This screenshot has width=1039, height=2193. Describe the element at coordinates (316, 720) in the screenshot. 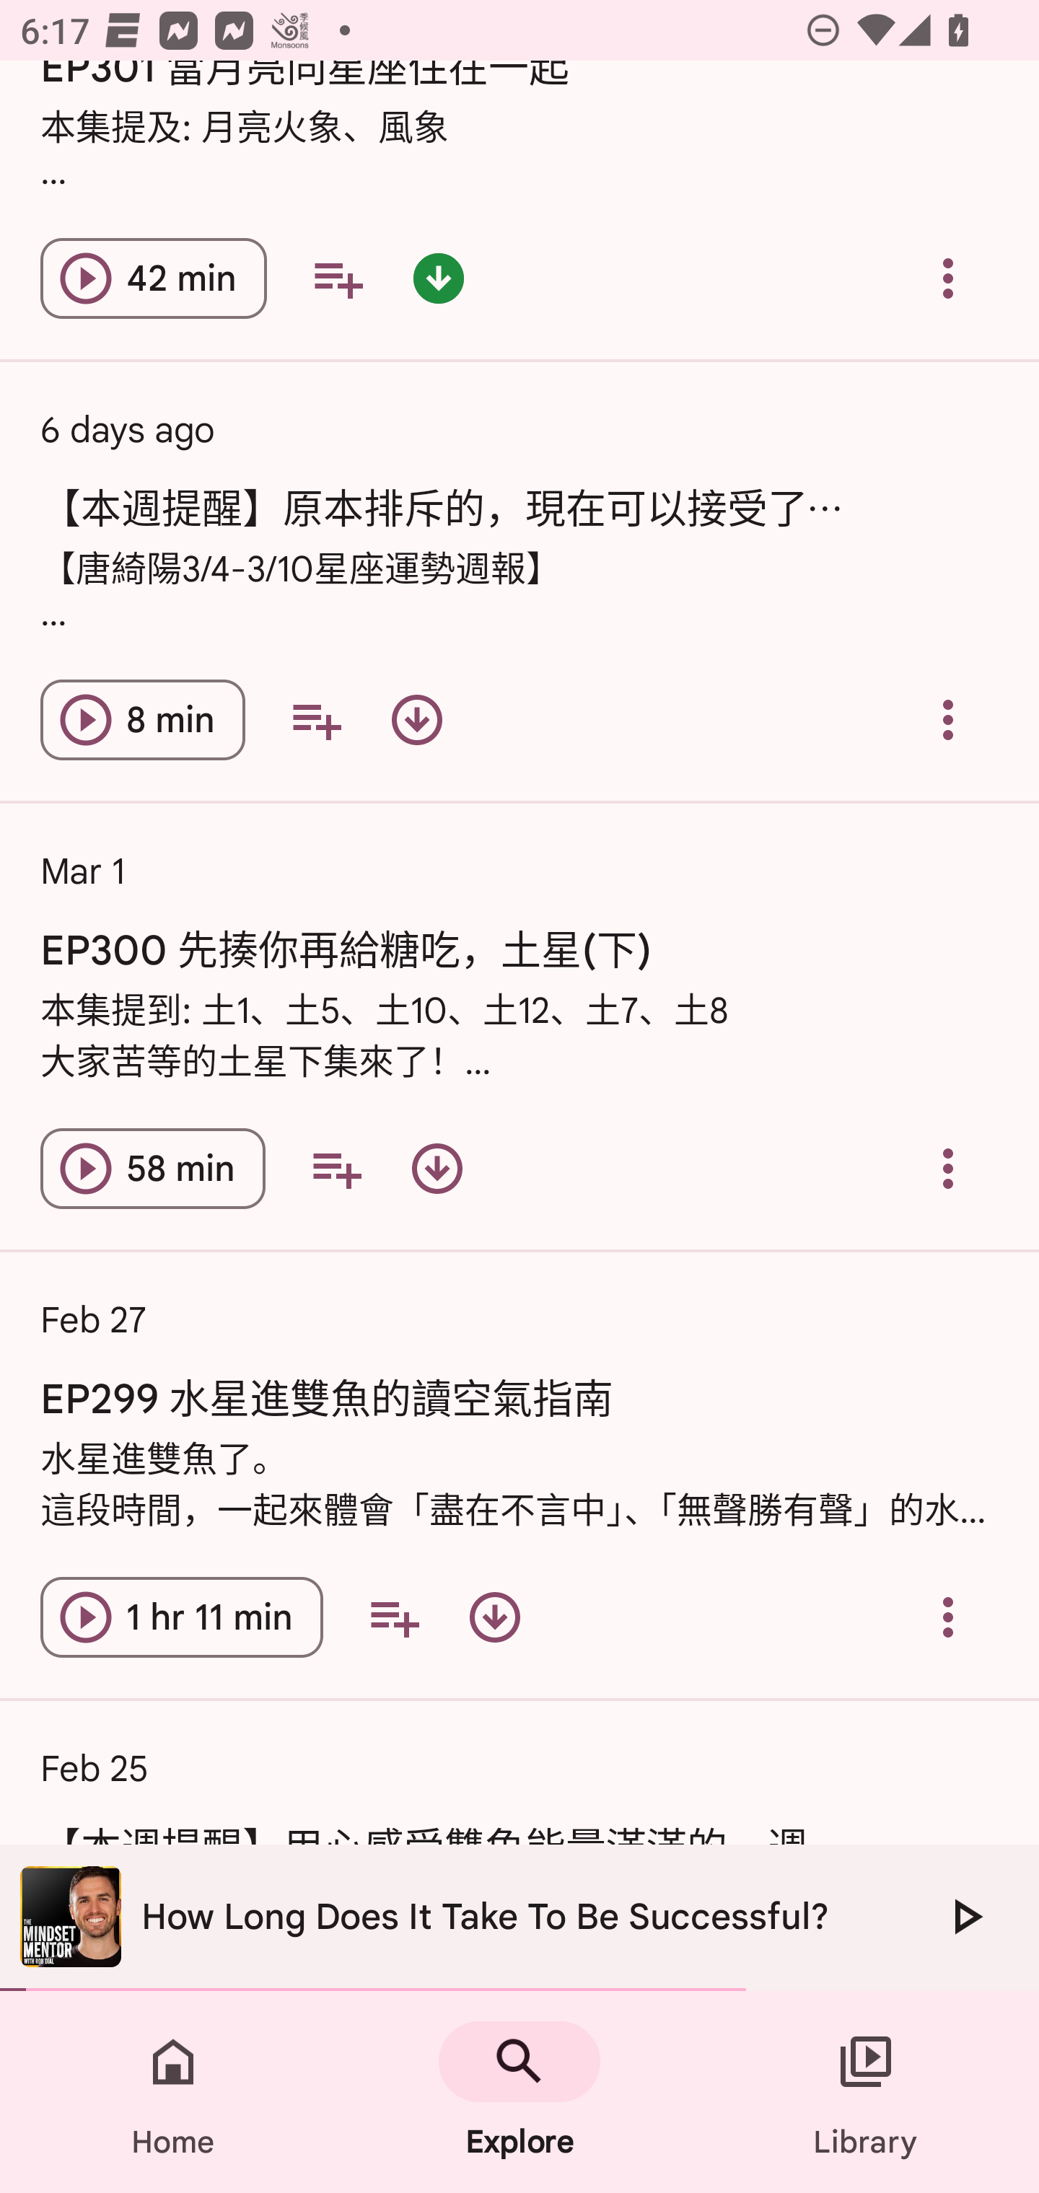

I see `Add to your queue` at that location.